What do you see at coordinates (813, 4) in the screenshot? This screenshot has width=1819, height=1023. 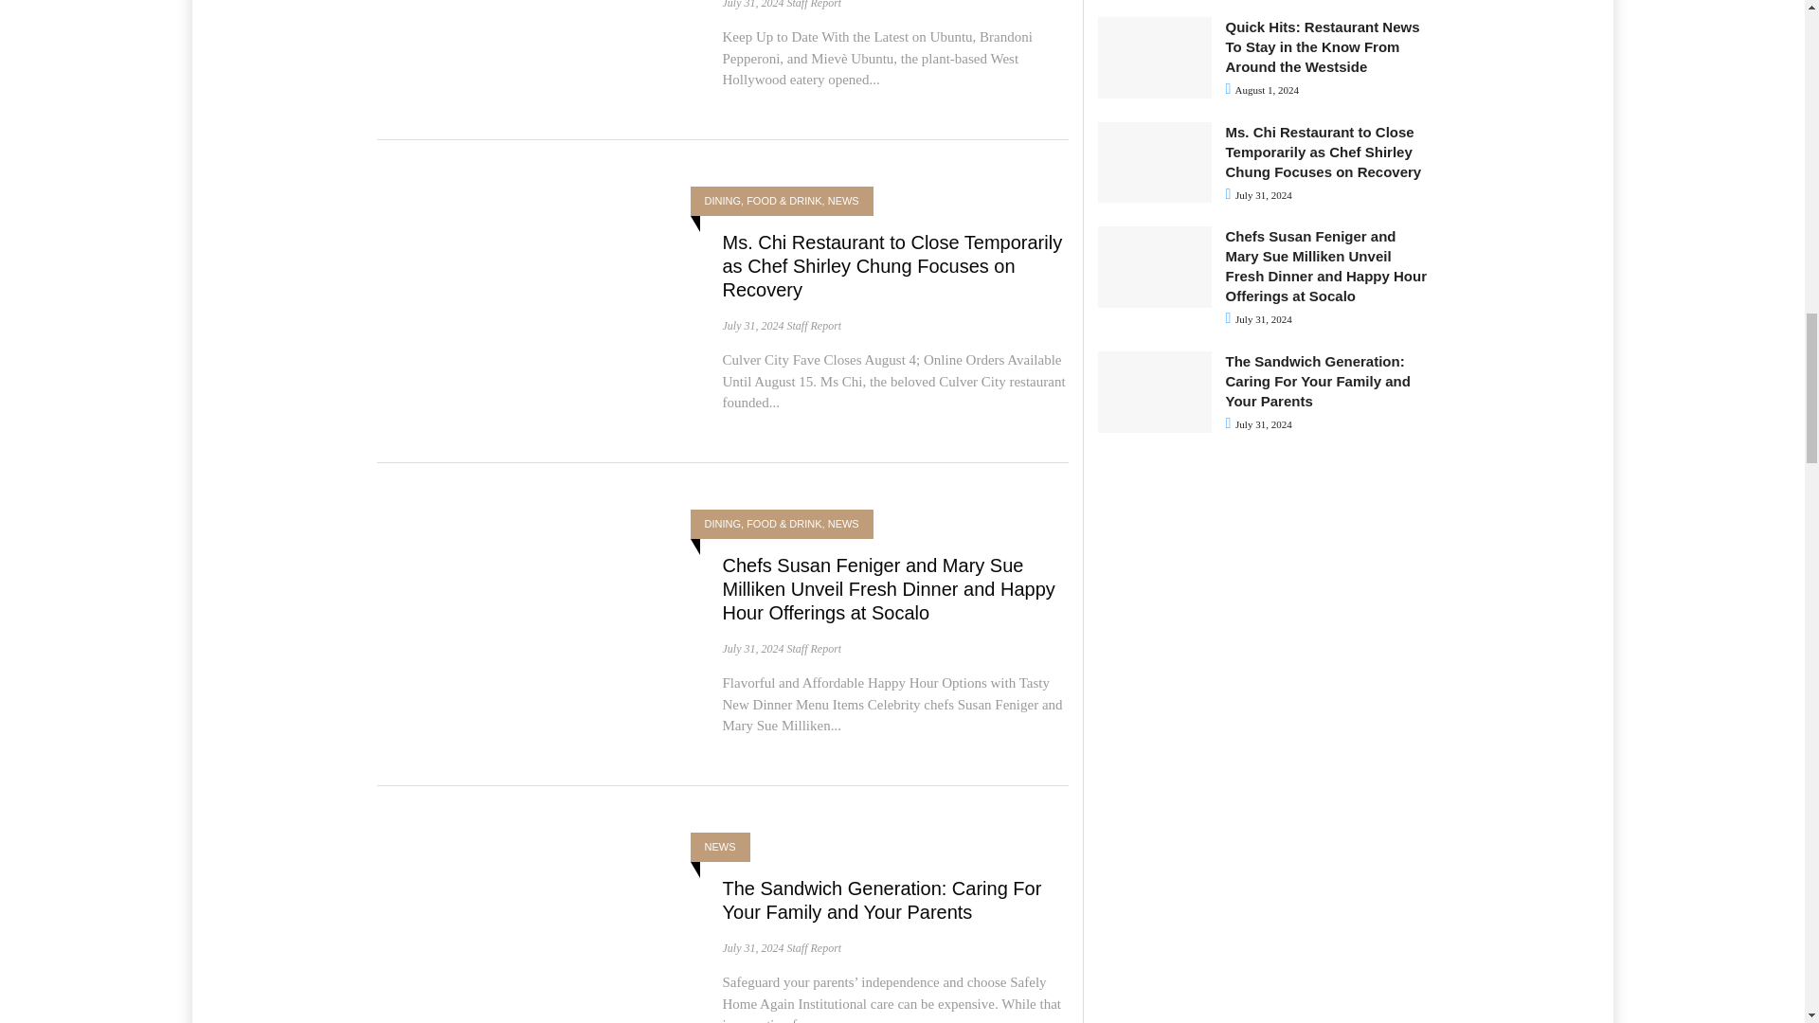 I see `Posts by Staff Report` at bounding box center [813, 4].